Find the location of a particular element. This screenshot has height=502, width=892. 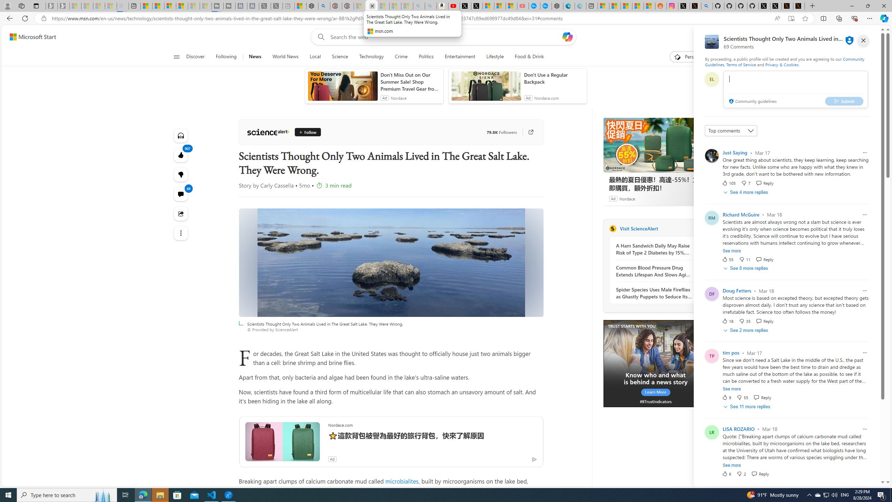

comment-box is located at coordinates (795, 89).